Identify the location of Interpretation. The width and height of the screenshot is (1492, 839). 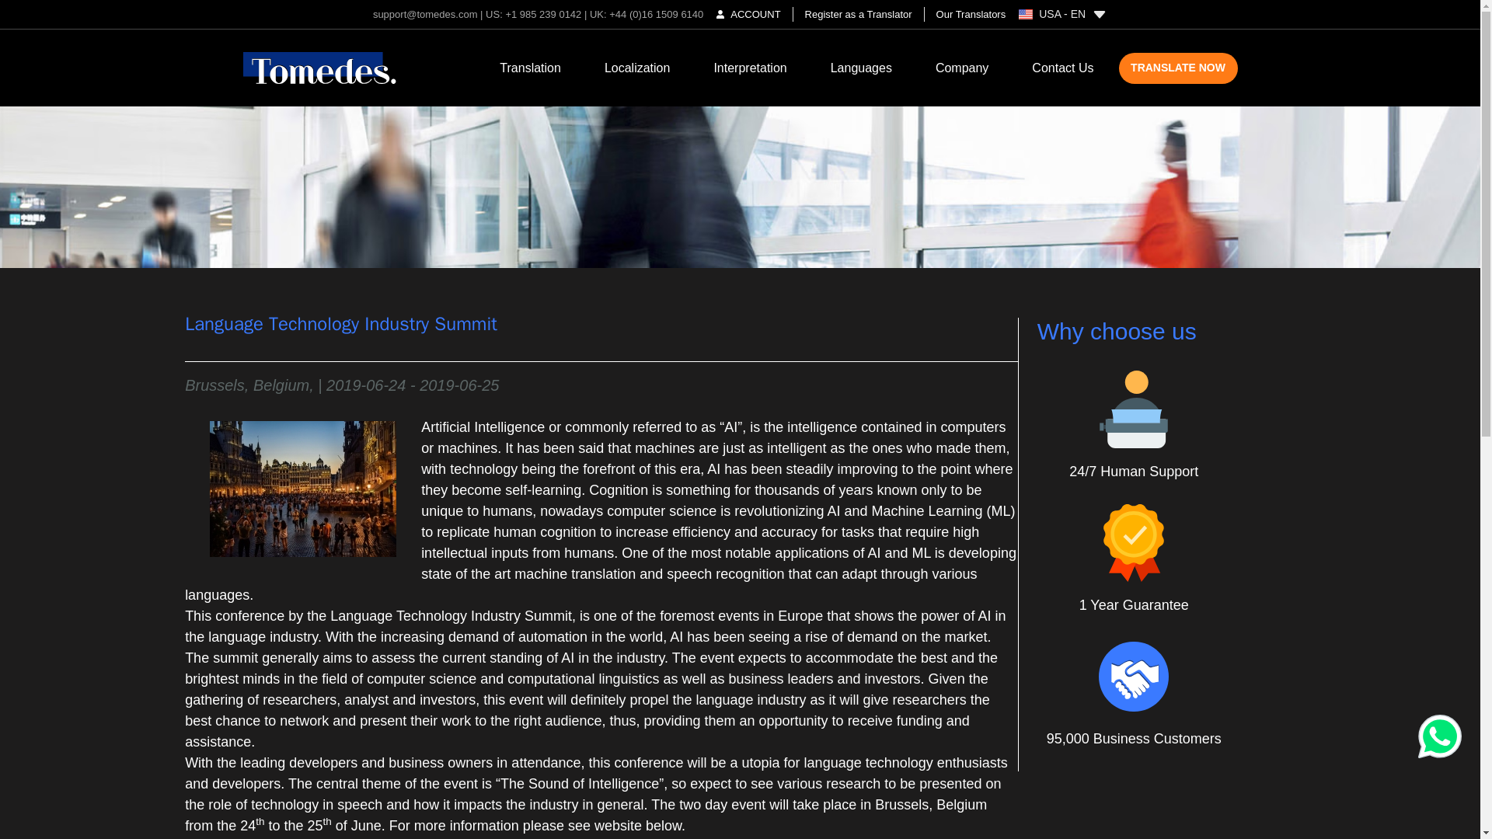
(749, 68).